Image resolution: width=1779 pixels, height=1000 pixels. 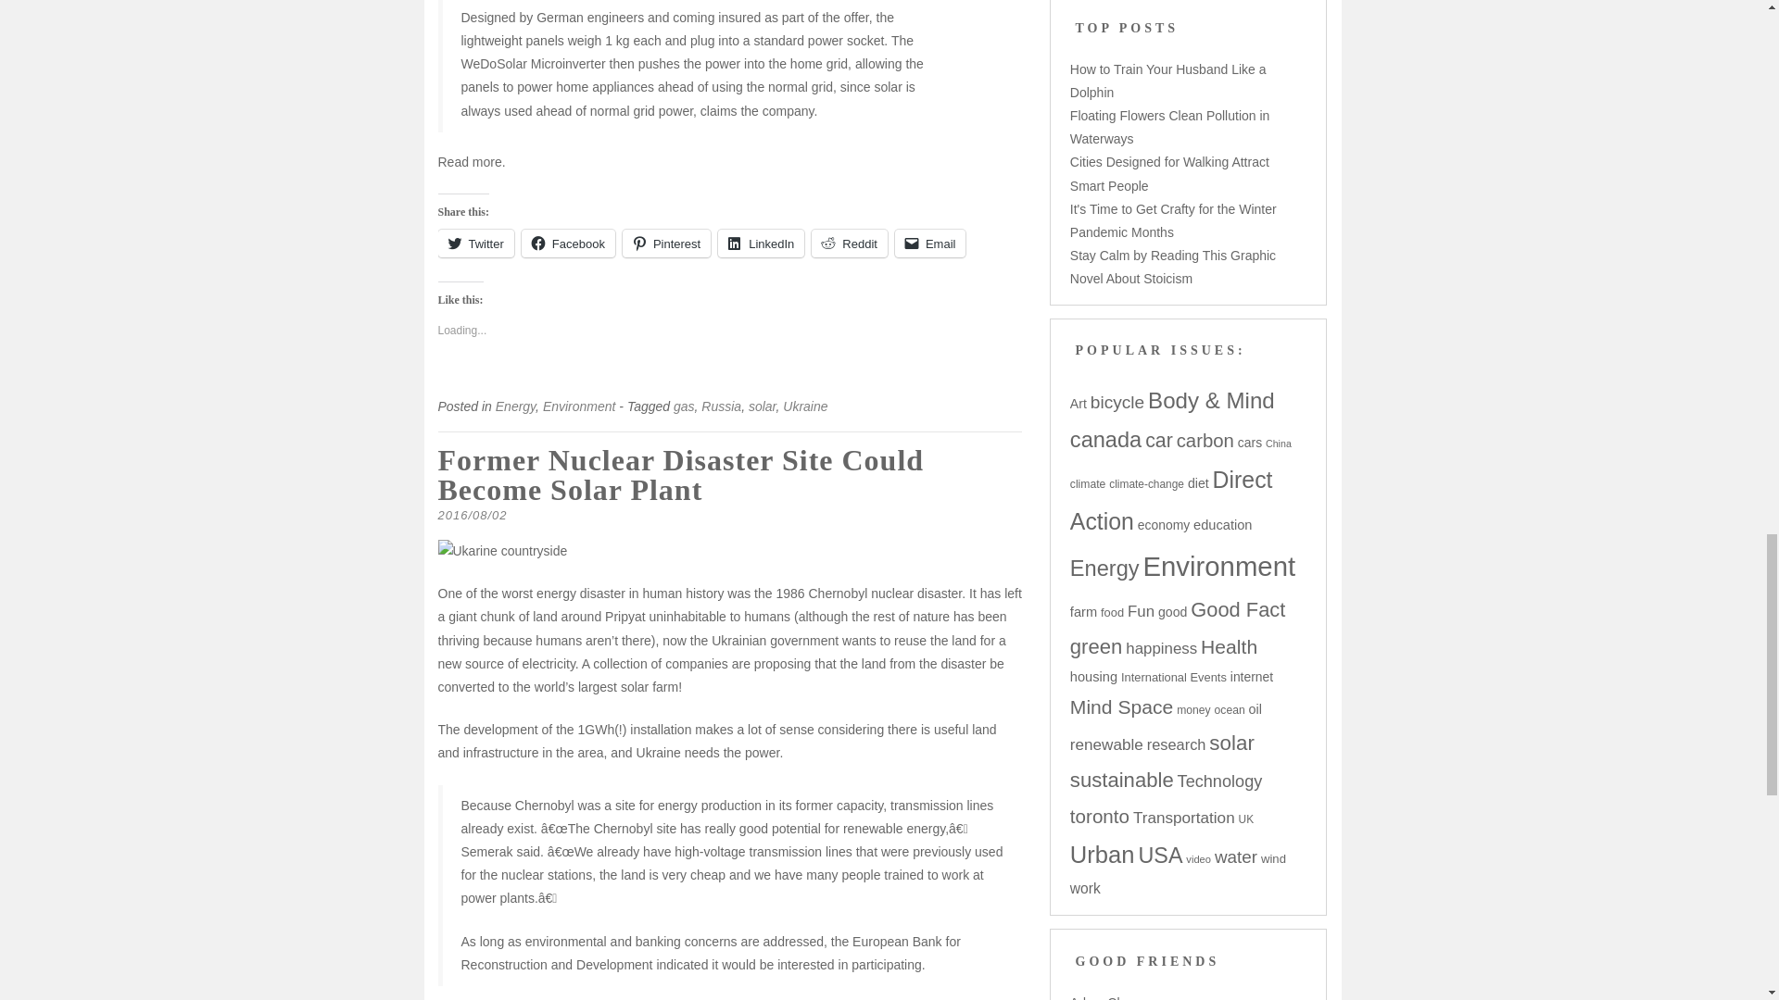 I want to click on Facebook, so click(x=568, y=243).